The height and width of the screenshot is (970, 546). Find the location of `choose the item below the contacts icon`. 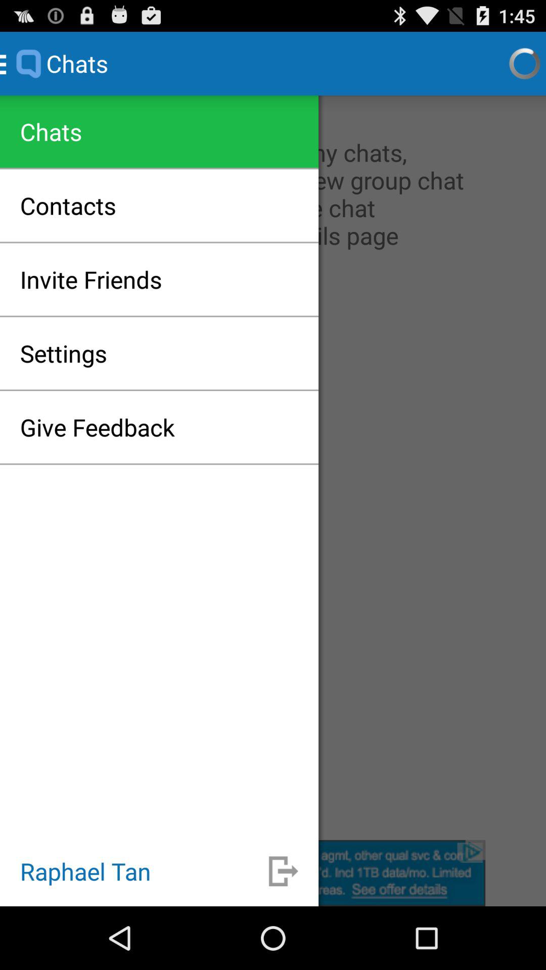

choose the item below the contacts icon is located at coordinates (91, 279).